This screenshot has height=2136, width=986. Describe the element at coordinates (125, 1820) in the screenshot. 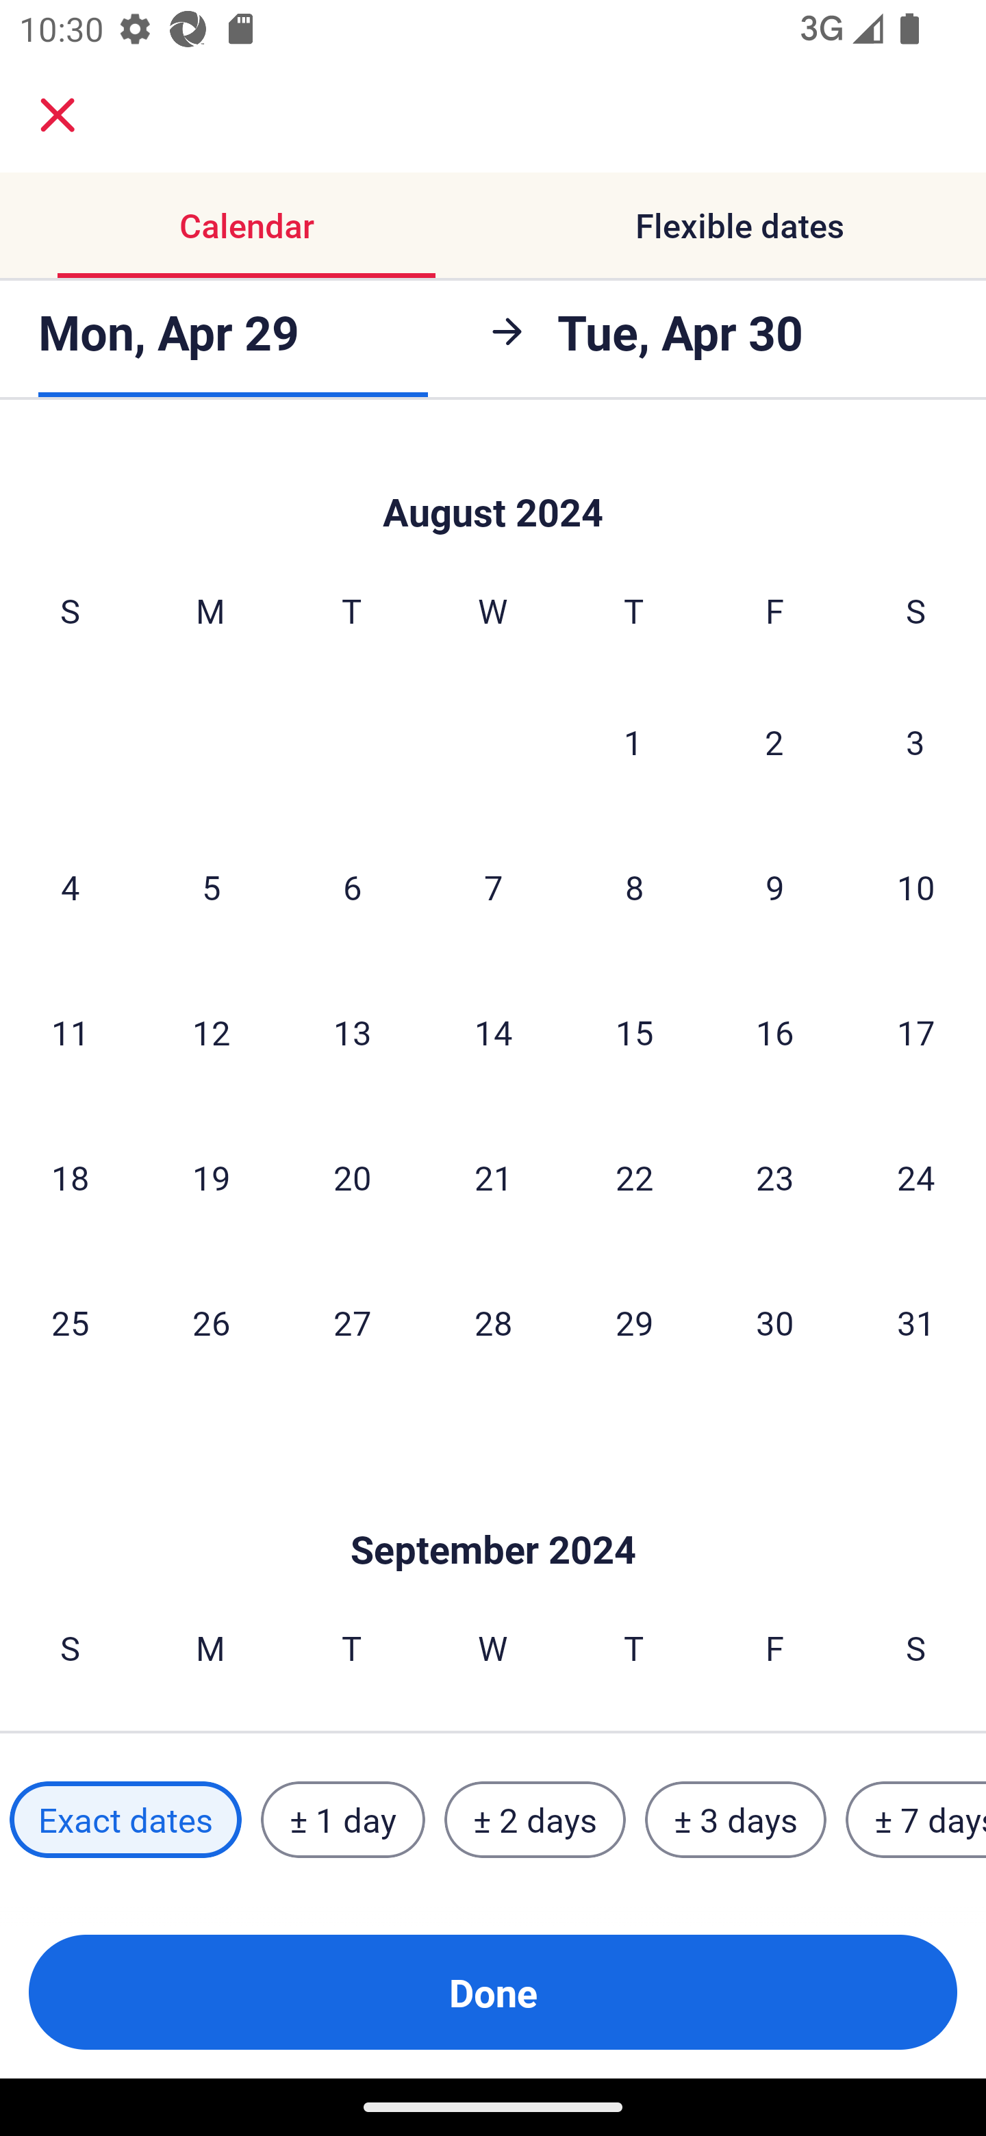

I see `Exact dates` at that location.